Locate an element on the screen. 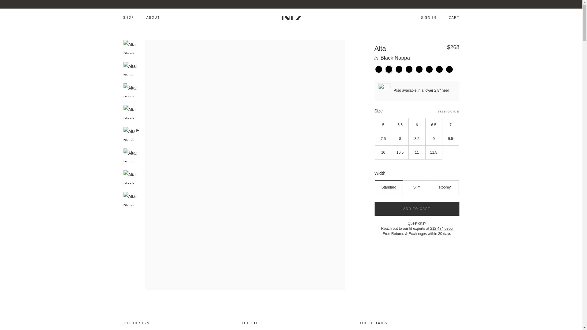 Image resolution: width=587 pixels, height=330 pixels. Black Nappa is located at coordinates (388, 69).